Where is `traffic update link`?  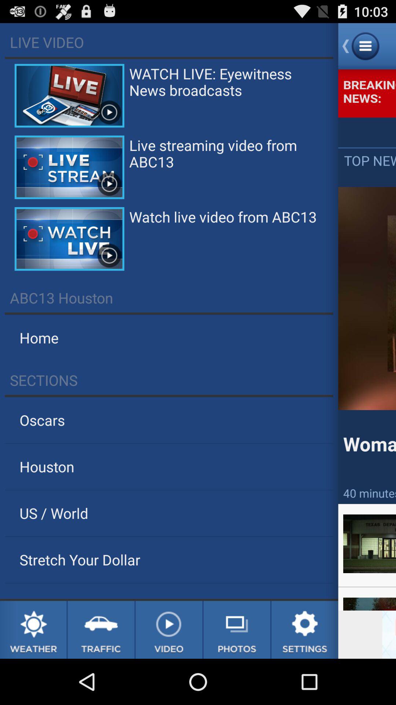
traffic update link is located at coordinates (101, 630).